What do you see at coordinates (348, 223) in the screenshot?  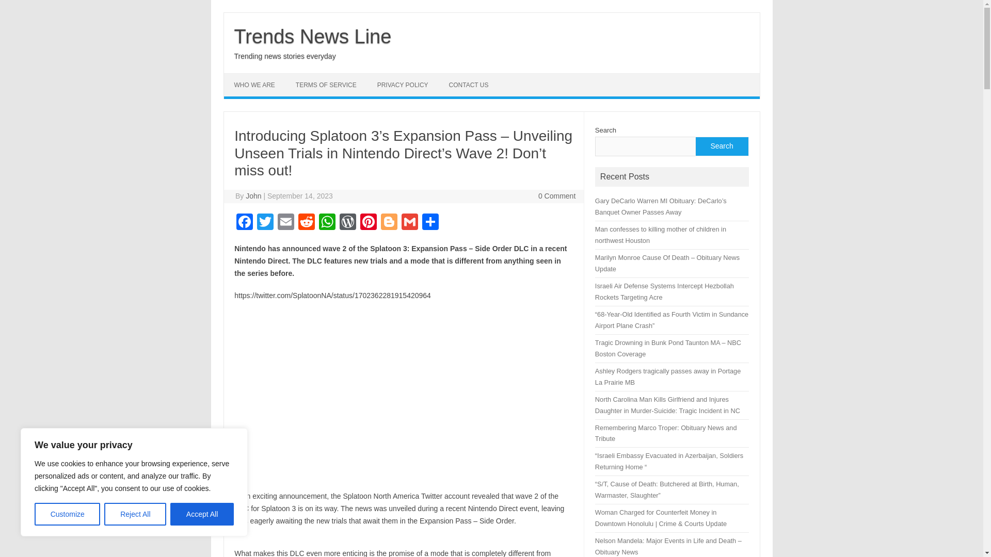 I see `WordPress` at bounding box center [348, 223].